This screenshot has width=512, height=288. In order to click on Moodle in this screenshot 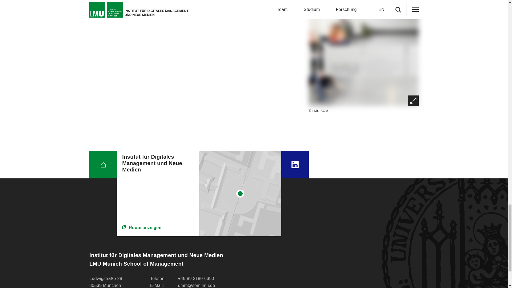, I will do `click(147, 14)`.